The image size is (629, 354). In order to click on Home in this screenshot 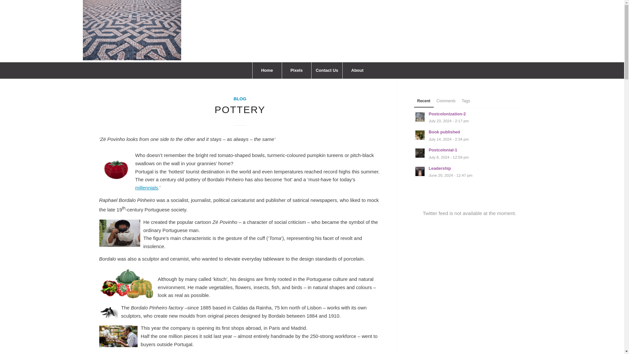, I will do `click(267, 70)`.